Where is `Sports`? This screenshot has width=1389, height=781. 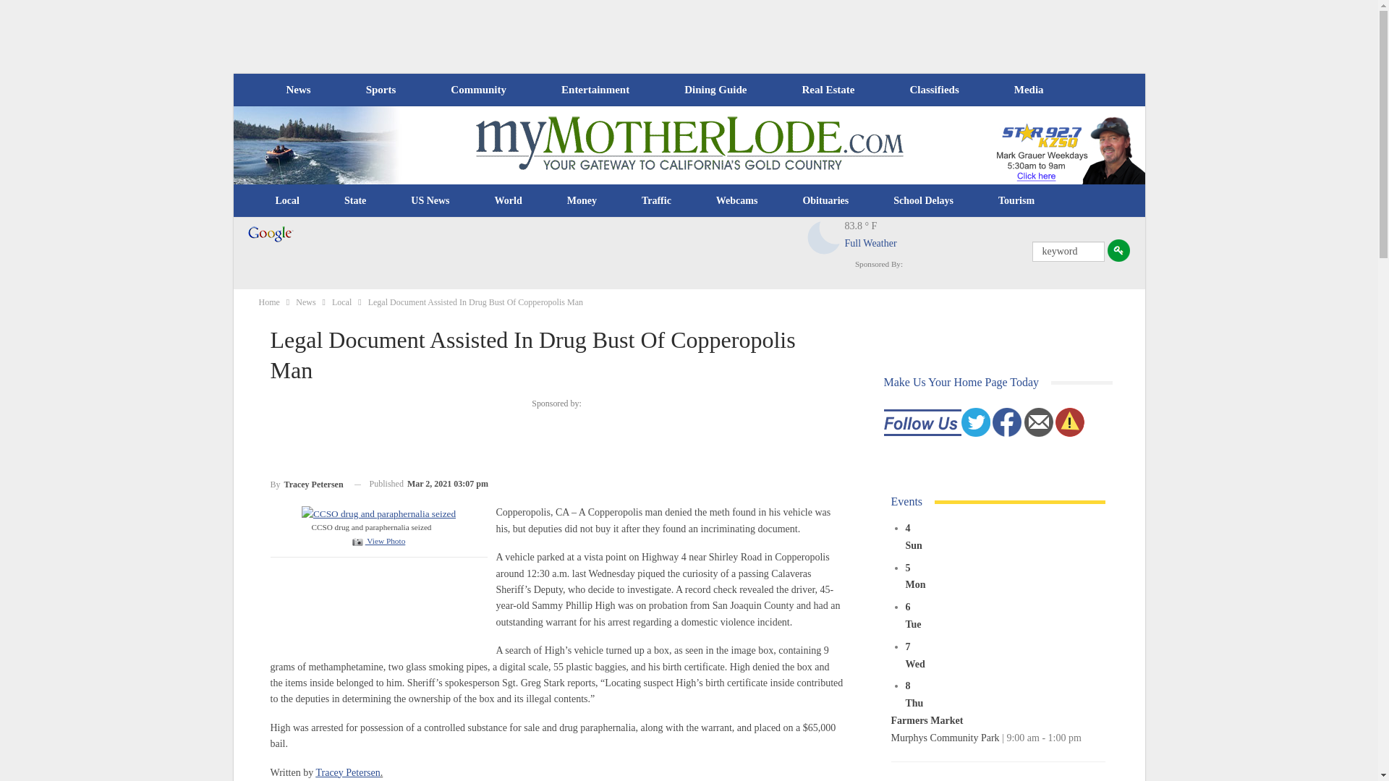 Sports is located at coordinates (381, 90).